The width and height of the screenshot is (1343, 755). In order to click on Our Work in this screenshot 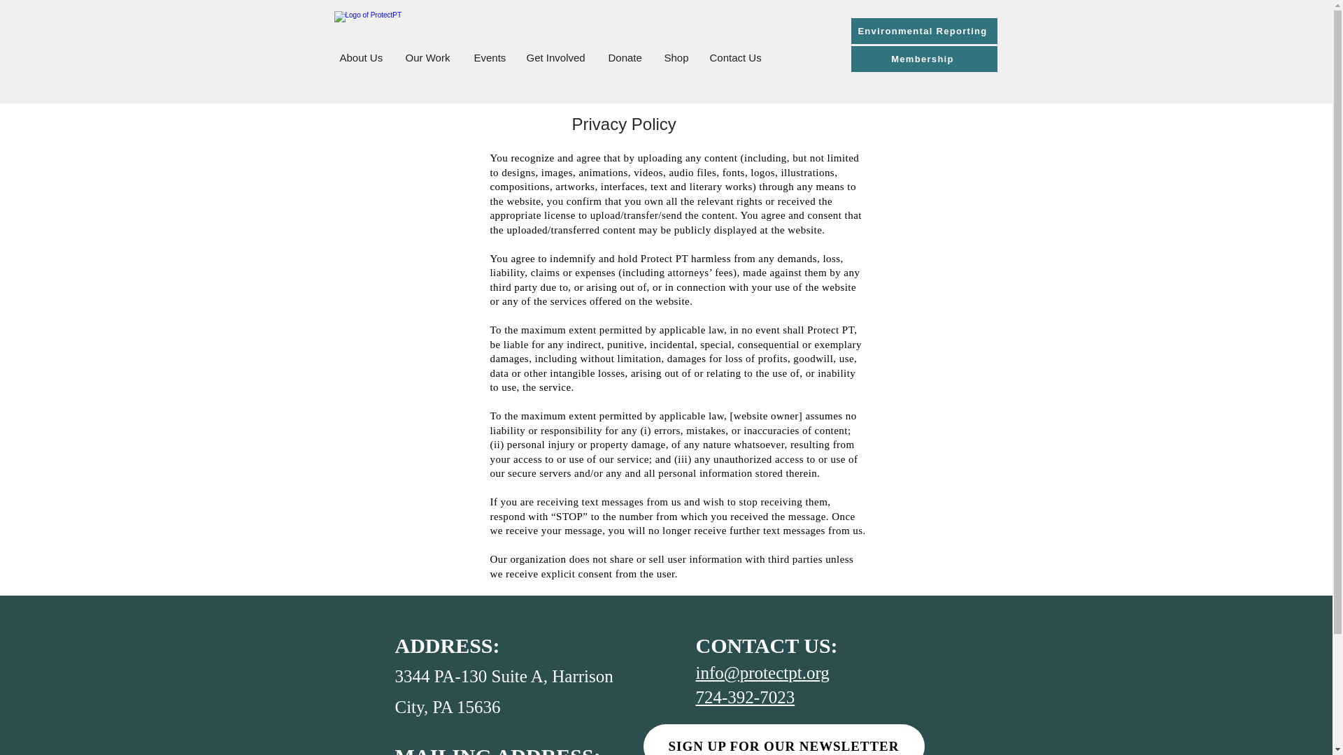, I will do `click(429, 57)`.